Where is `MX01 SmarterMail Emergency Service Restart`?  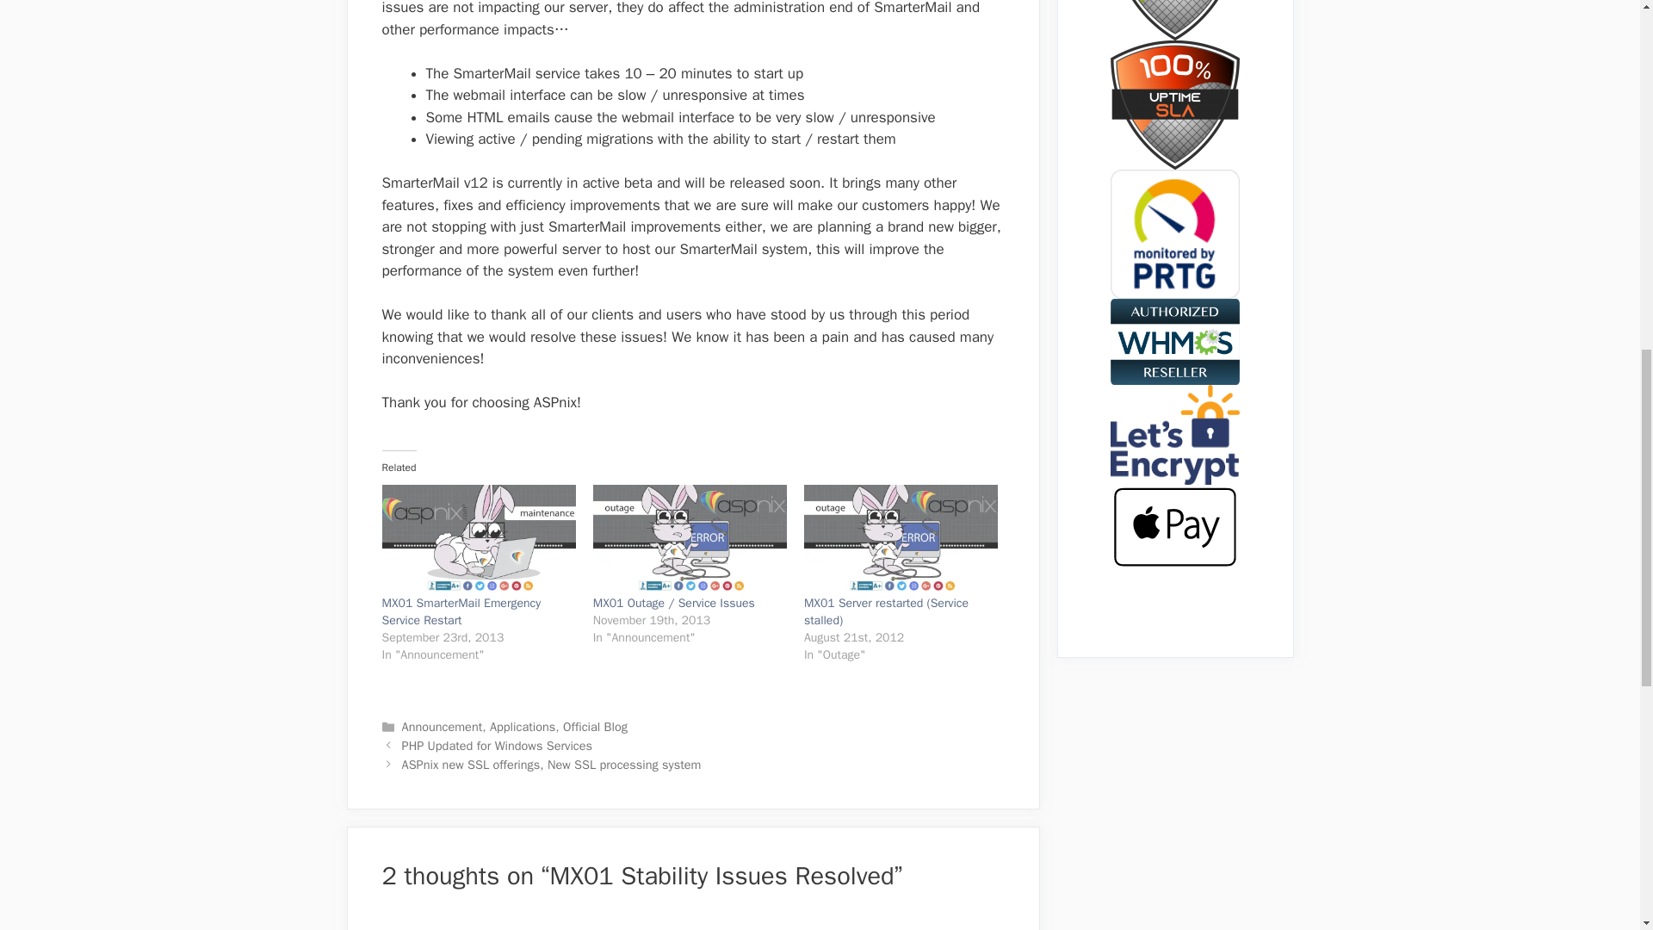 MX01 SmarterMail Emergency Service Restart is located at coordinates (461, 611).